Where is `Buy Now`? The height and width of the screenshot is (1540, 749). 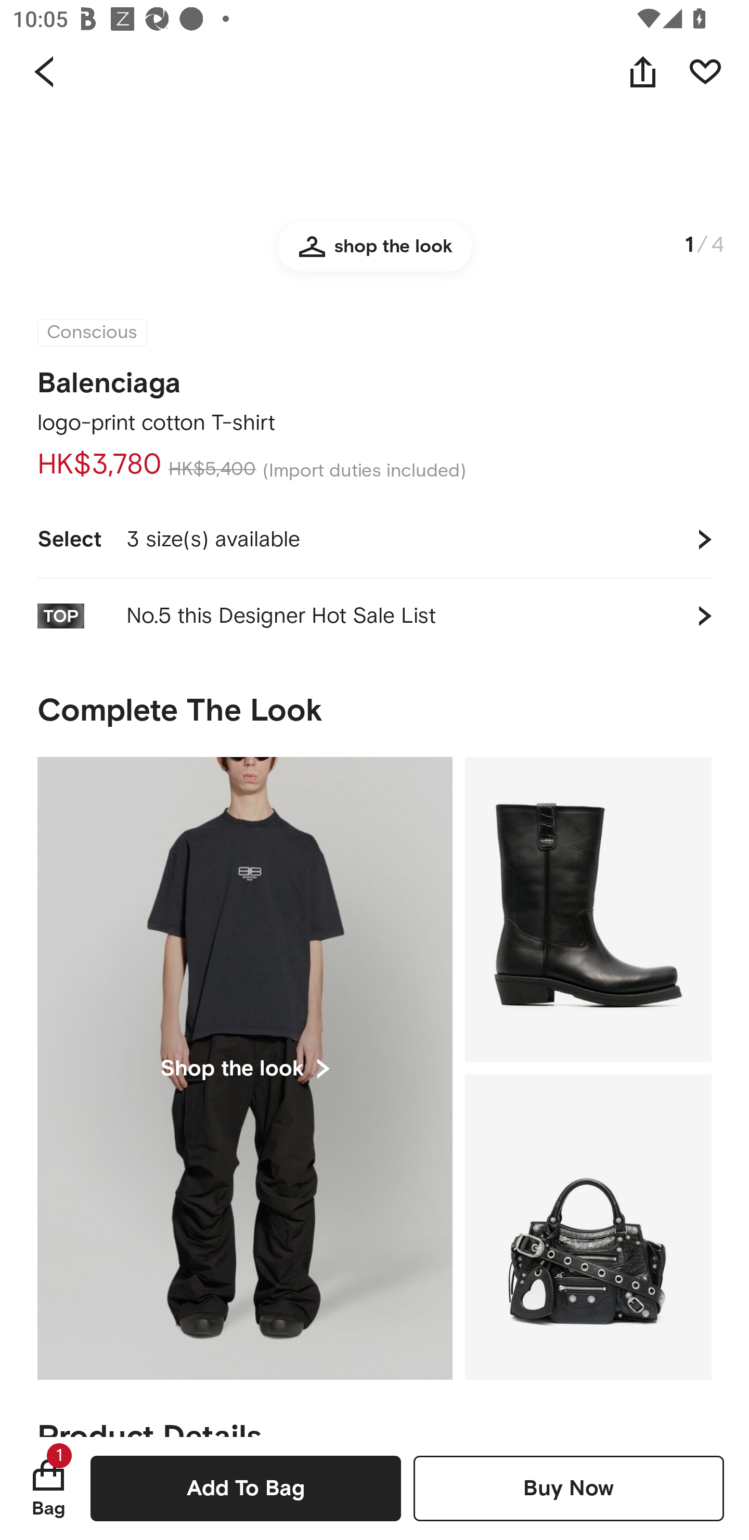
Buy Now is located at coordinates (569, 1488).